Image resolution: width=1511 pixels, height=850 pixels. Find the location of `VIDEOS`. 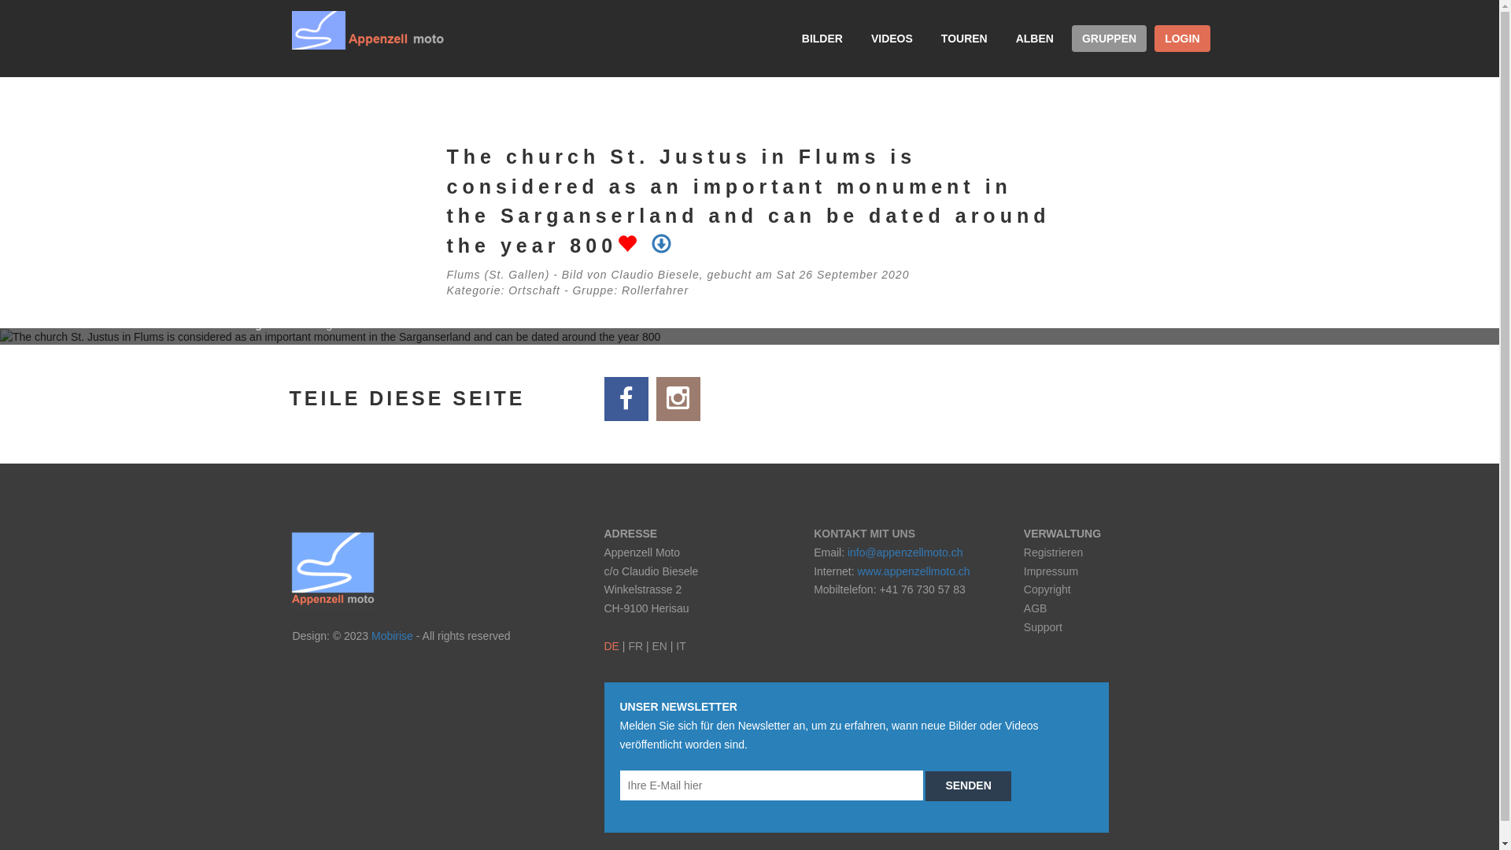

VIDEOS is located at coordinates (892, 39).